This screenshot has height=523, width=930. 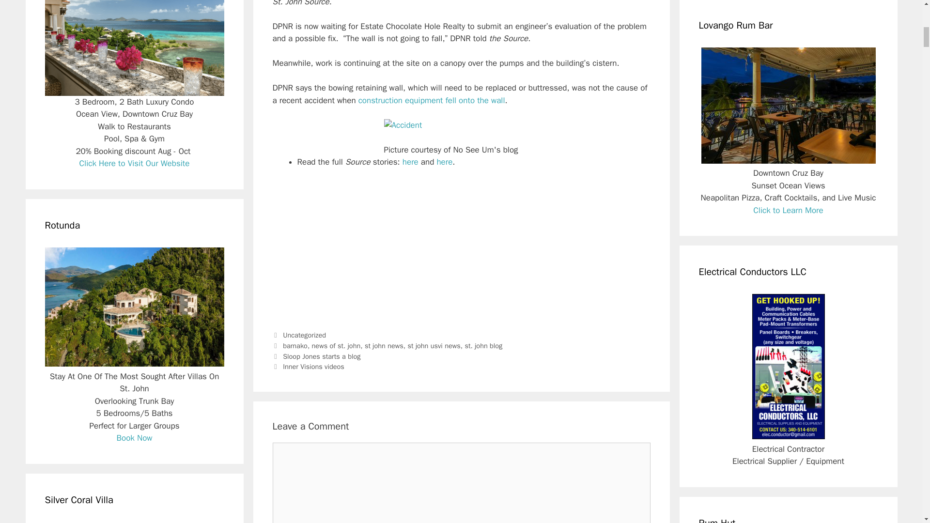 What do you see at coordinates (434, 346) in the screenshot?
I see `st john usvi news` at bounding box center [434, 346].